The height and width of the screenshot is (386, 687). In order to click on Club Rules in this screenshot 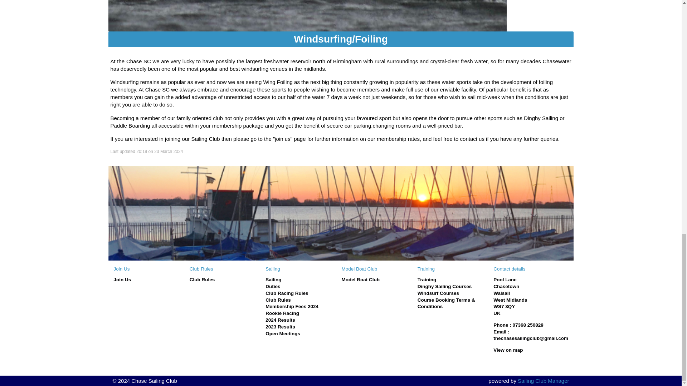, I will do `click(202, 279)`.